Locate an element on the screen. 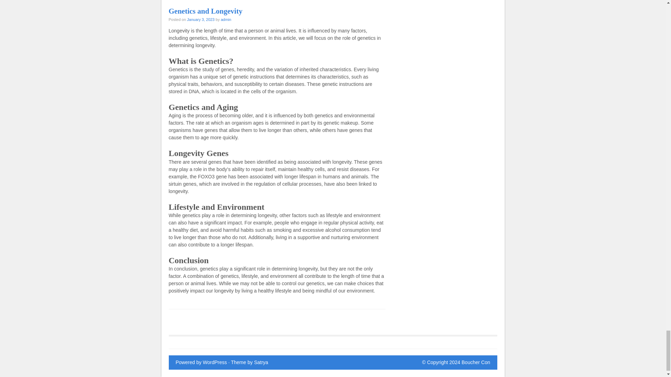 Image resolution: width=671 pixels, height=377 pixels. January 3, 2023 is located at coordinates (201, 19).